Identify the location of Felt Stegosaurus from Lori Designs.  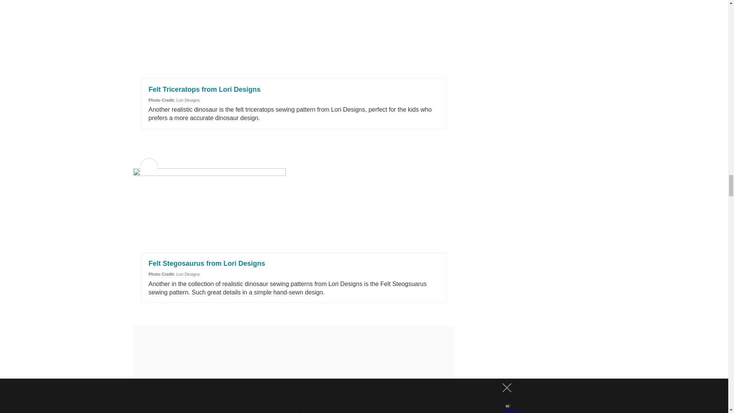
(206, 263).